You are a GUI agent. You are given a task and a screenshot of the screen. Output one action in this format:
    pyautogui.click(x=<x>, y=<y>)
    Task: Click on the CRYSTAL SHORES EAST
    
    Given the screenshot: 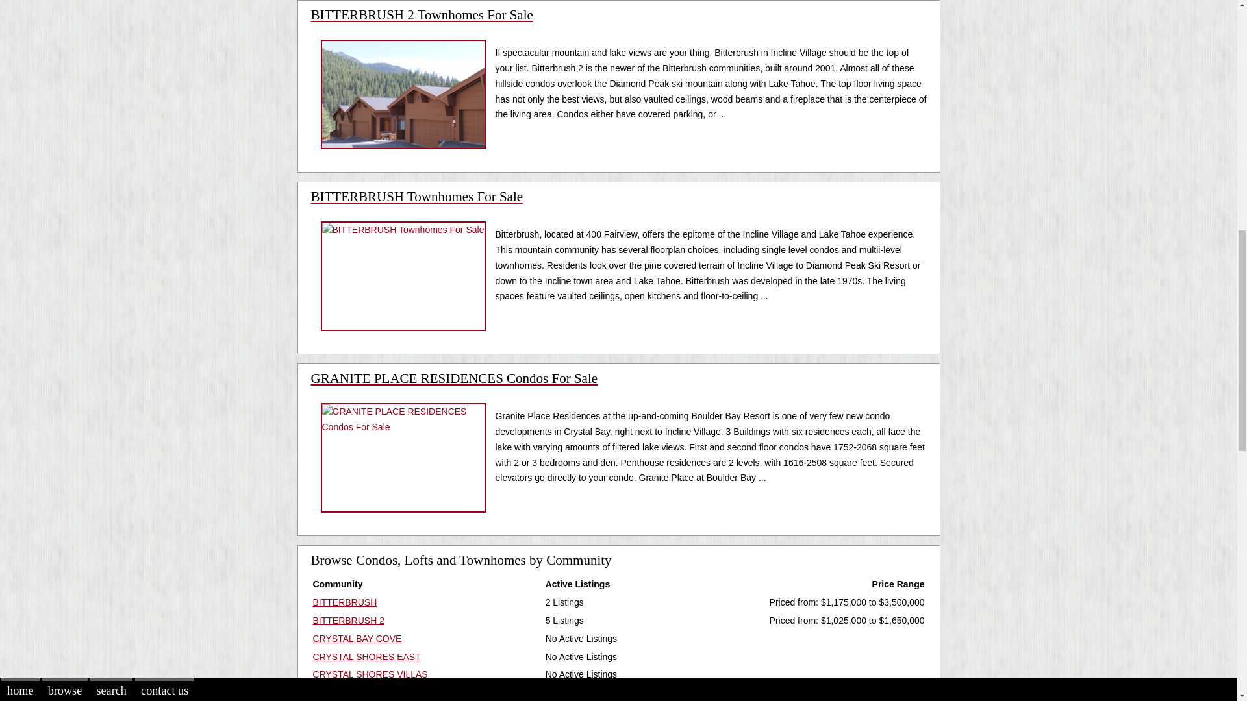 What is the action you would take?
    pyautogui.click(x=366, y=657)
    